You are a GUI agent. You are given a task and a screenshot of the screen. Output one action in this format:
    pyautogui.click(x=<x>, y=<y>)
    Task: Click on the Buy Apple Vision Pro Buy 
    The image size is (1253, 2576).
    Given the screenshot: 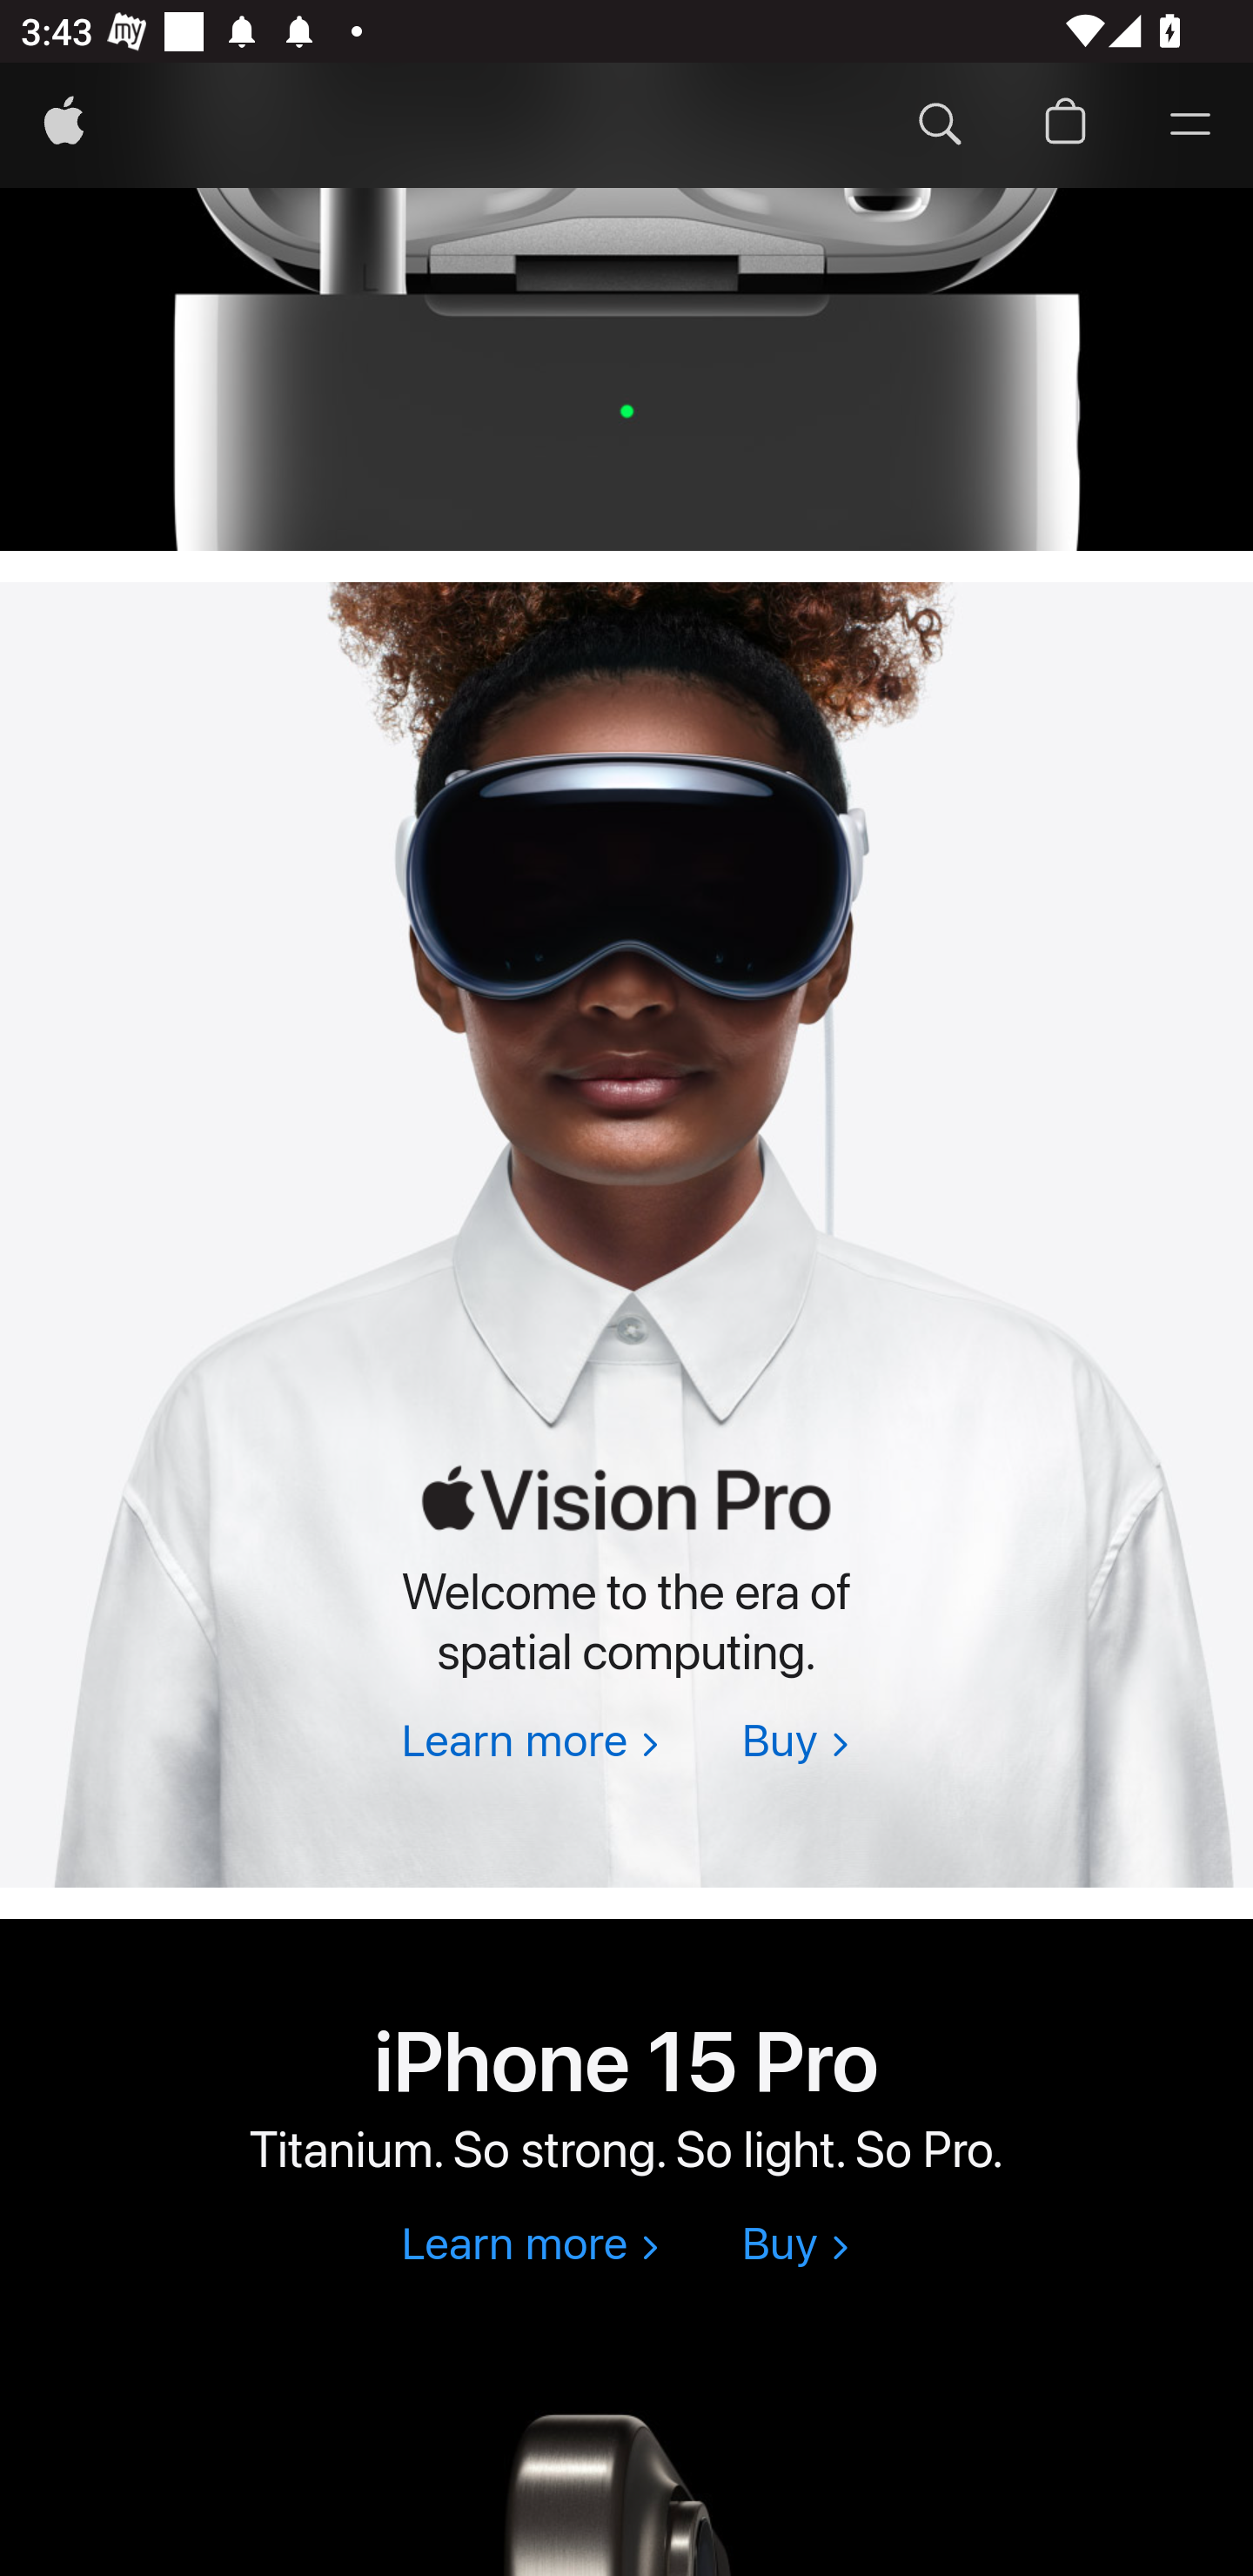 What is the action you would take?
    pyautogui.click(x=794, y=1742)
    